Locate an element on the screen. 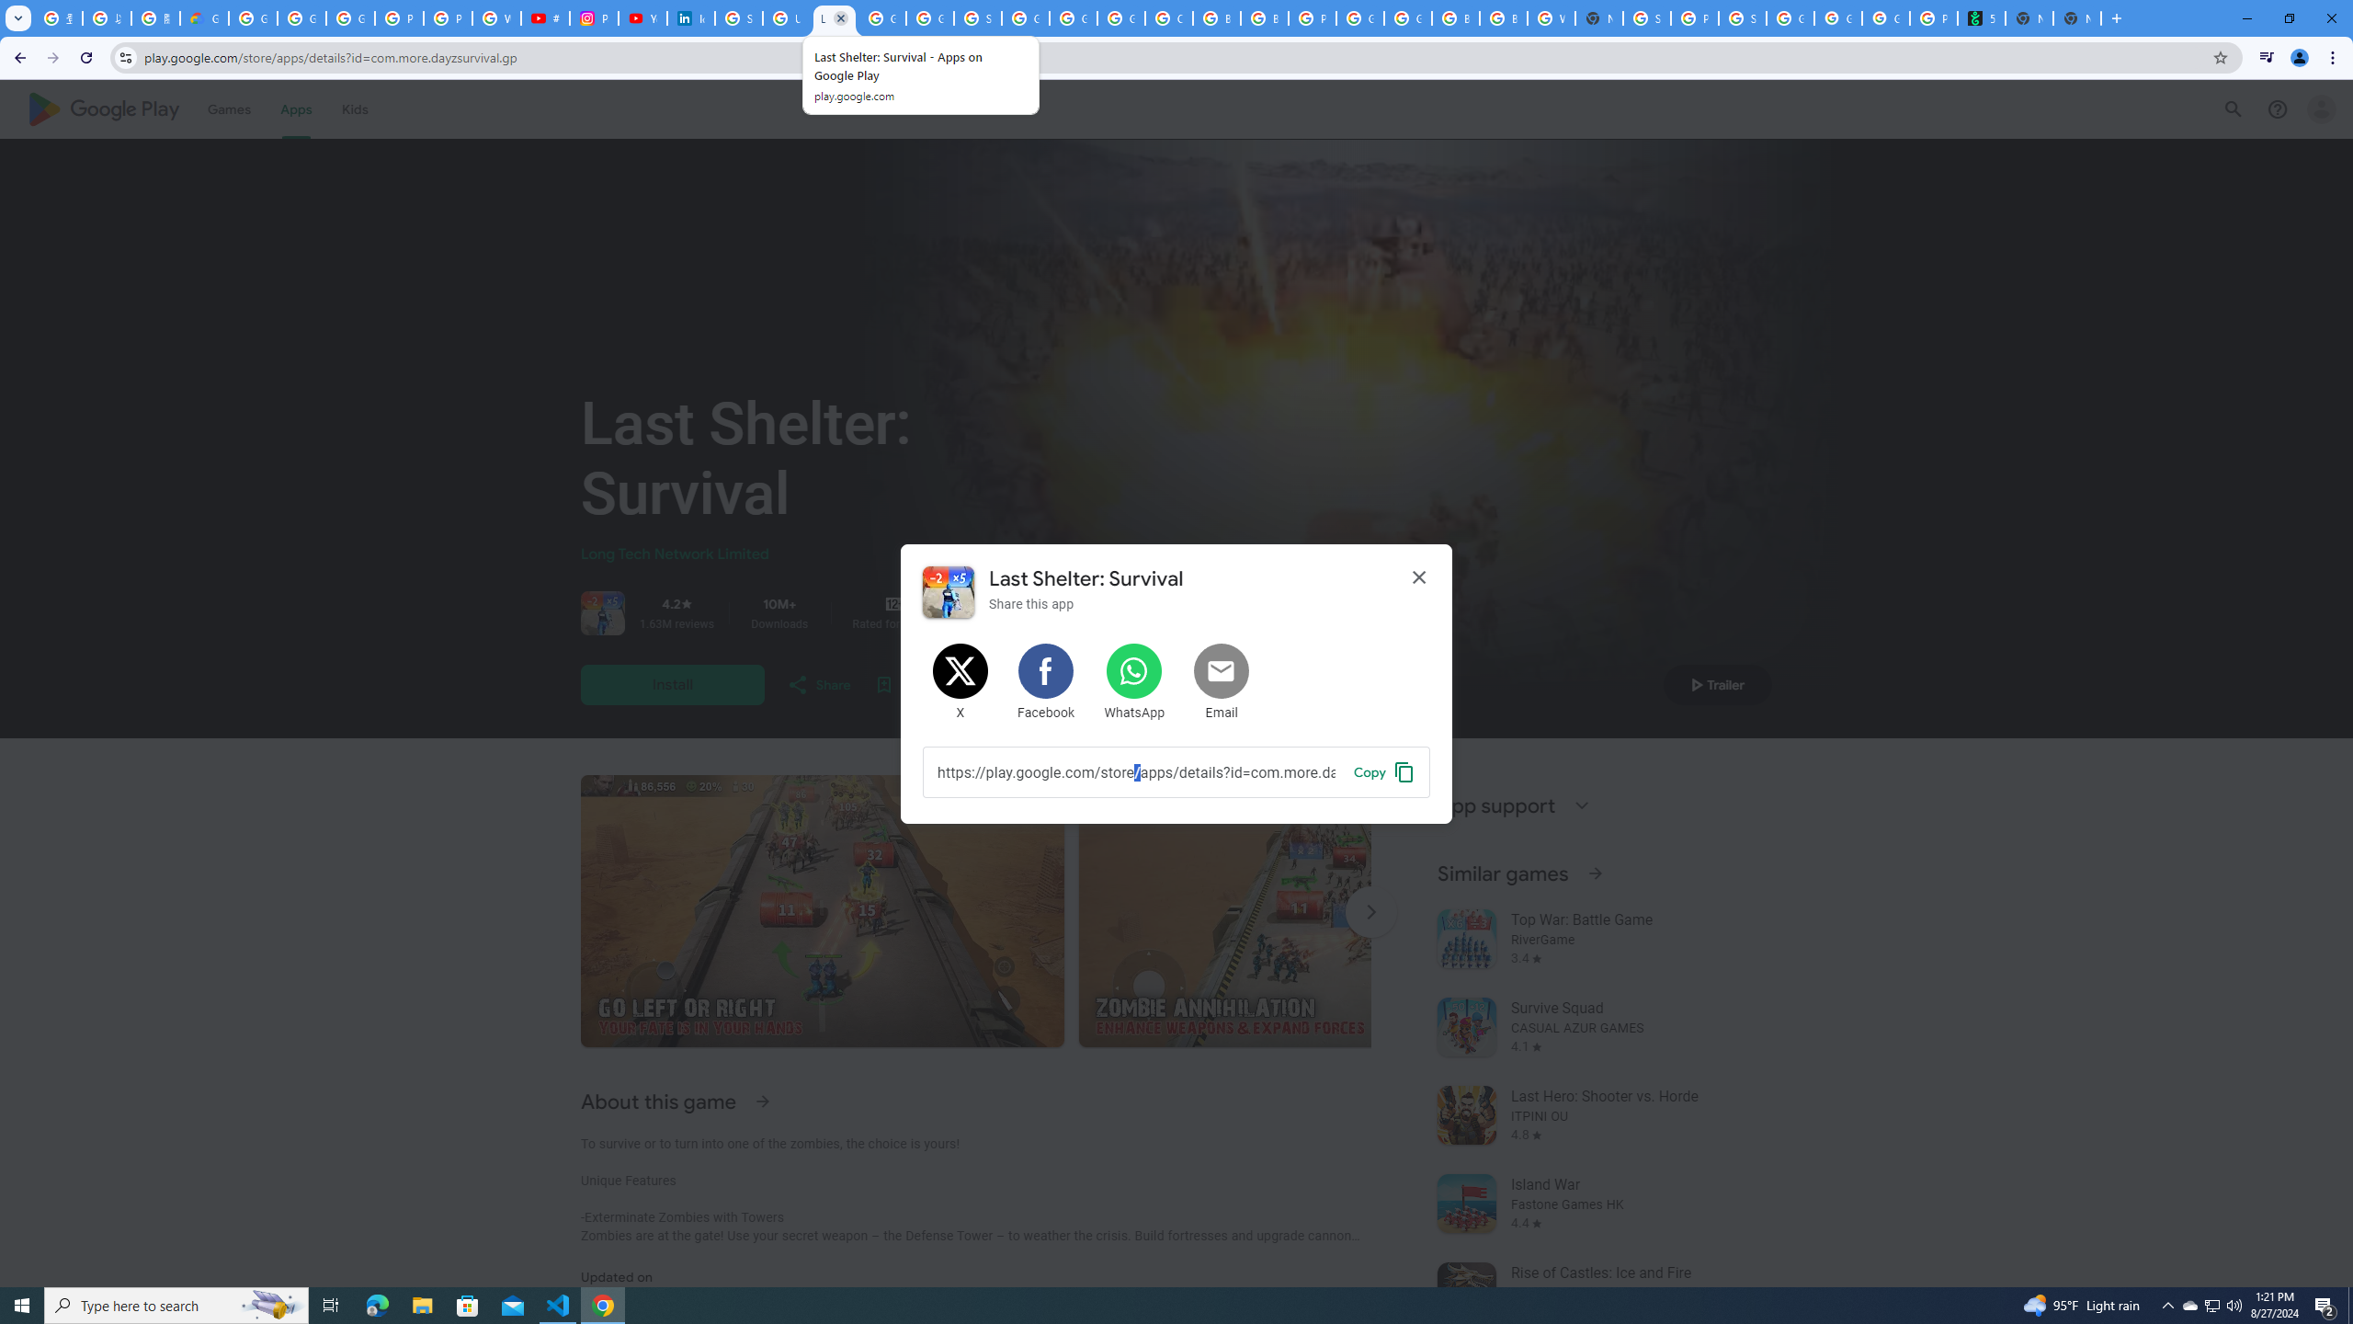 This screenshot has width=2353, height=1324. Copy link to clipboard is located at coordinates (1136, 771).